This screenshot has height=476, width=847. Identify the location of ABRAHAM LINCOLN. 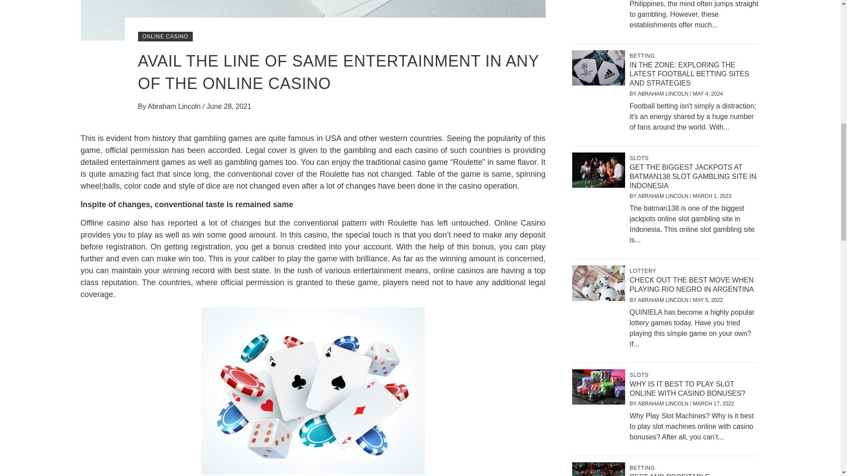
(663, 94).